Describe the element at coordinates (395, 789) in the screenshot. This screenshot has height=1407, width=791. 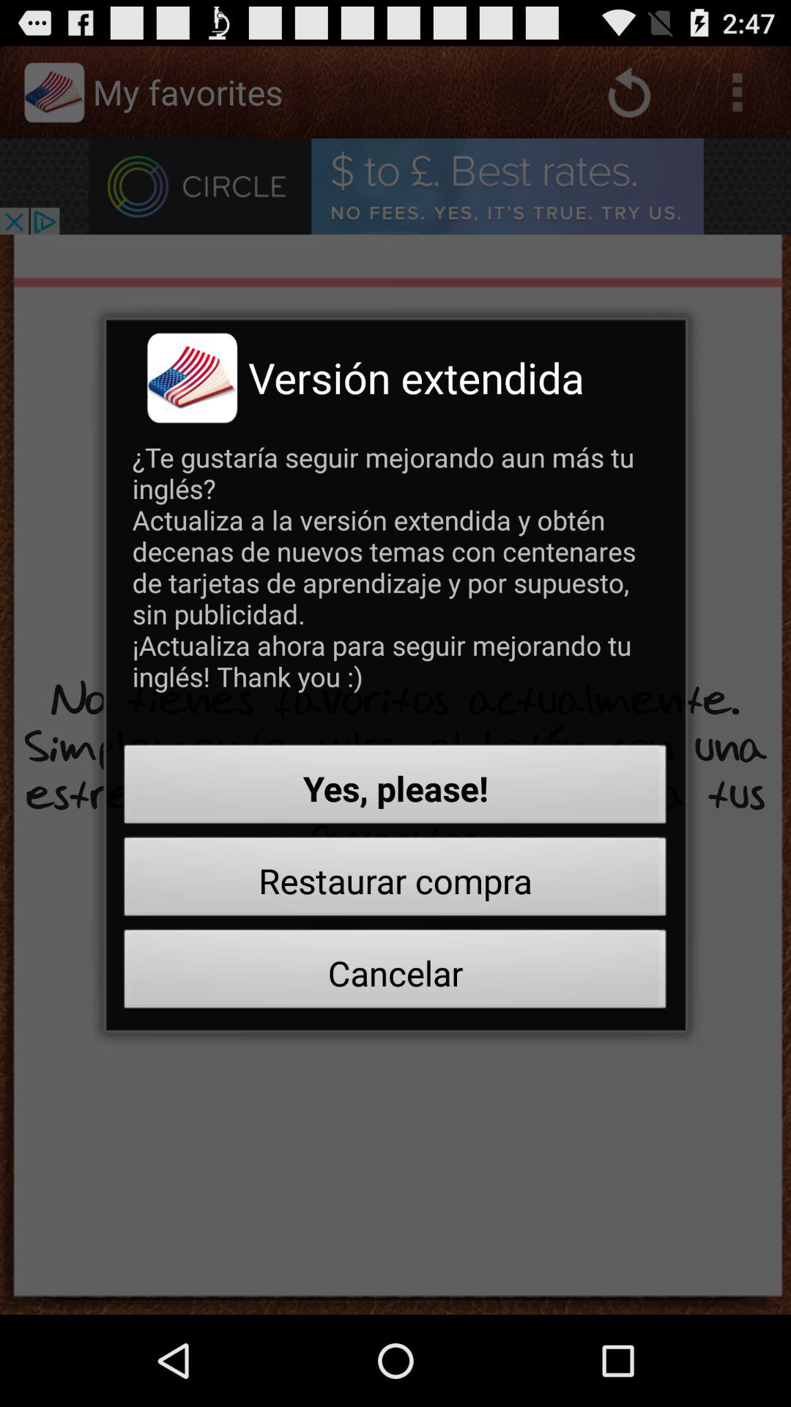
I see `press the yes, please! icon` at that location.